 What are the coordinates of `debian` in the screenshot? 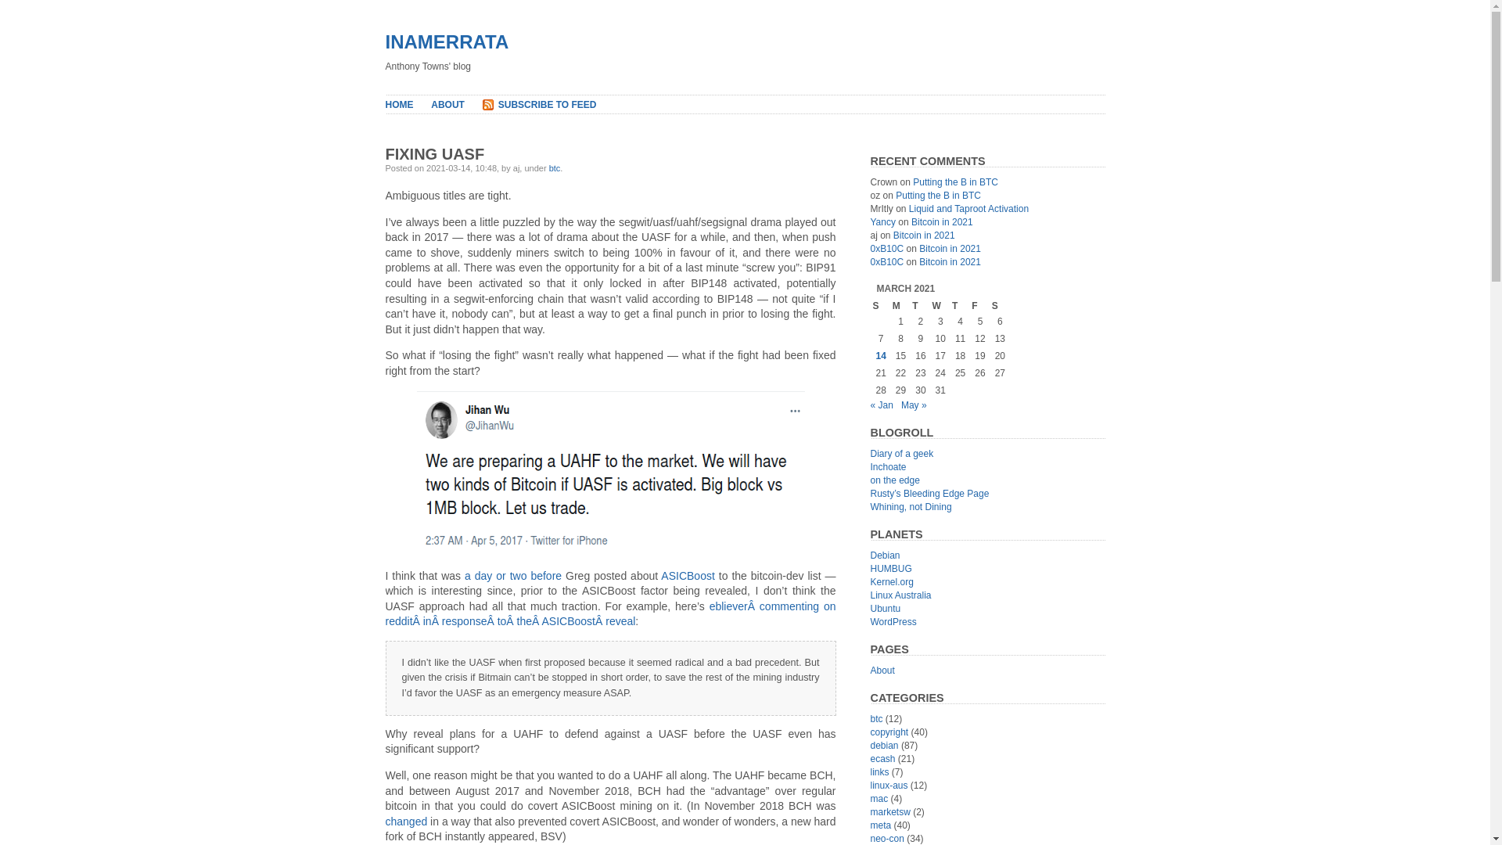 It's located at (884, 746).